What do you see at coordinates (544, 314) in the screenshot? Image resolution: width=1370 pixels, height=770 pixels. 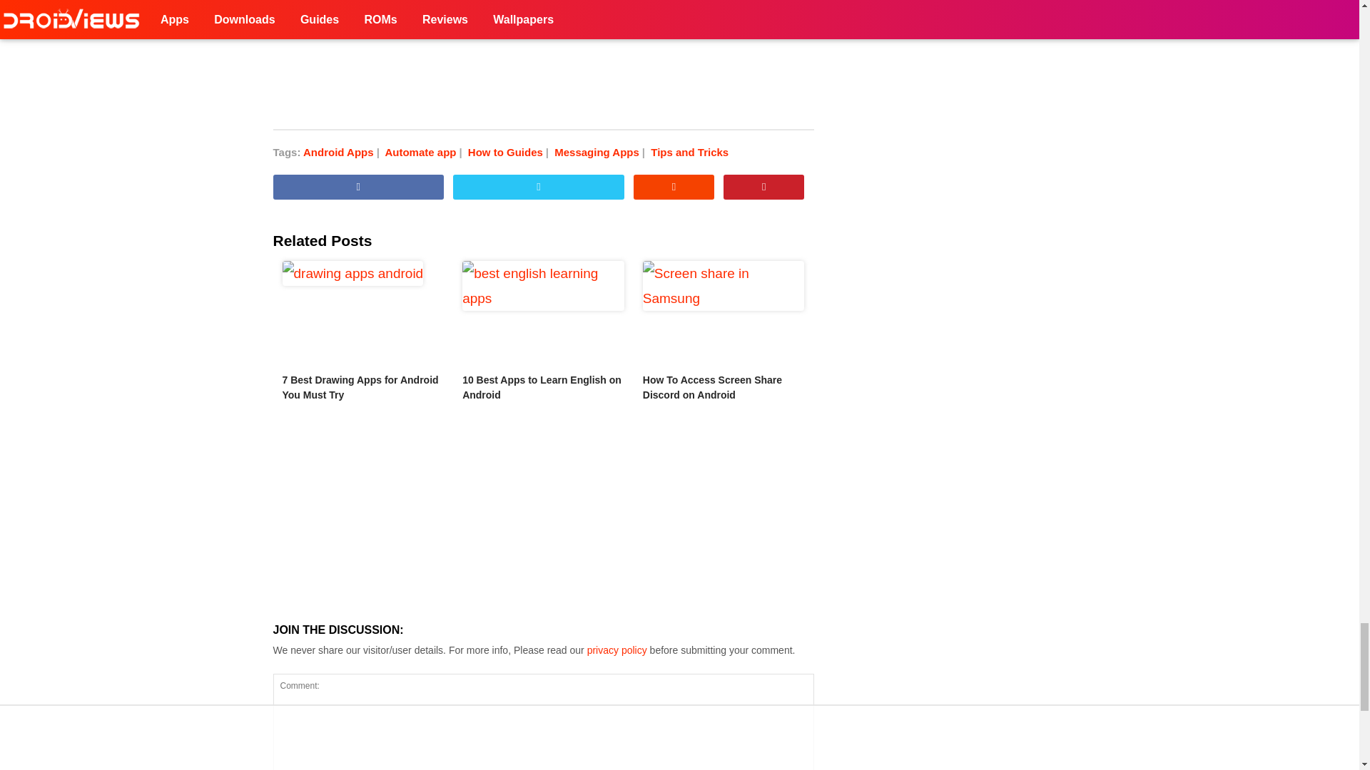 I see `10 Best Apps to Learn English on Android` at bounding box center [544, 314].